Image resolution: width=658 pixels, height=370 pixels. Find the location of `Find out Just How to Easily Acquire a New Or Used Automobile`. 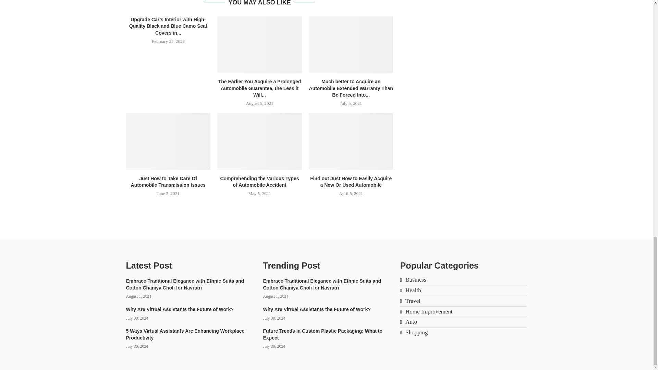

Find out Just How to Easily Acquire a New Or Used Automobile is located at coordinates (351, 141).